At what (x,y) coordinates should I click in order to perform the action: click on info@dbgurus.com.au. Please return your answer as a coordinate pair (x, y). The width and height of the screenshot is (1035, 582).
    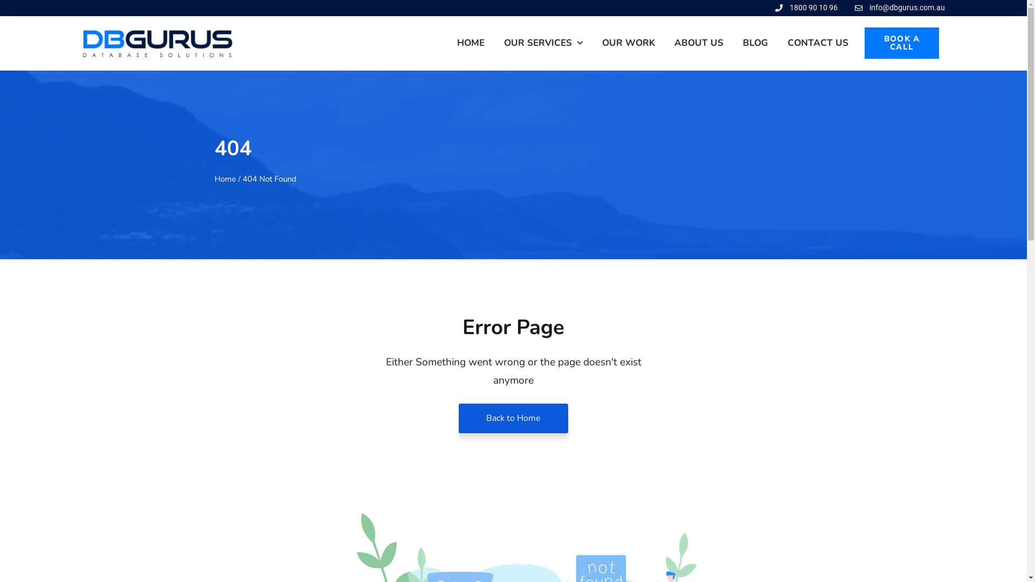
    Looking at the image, I should click on (899, 8).